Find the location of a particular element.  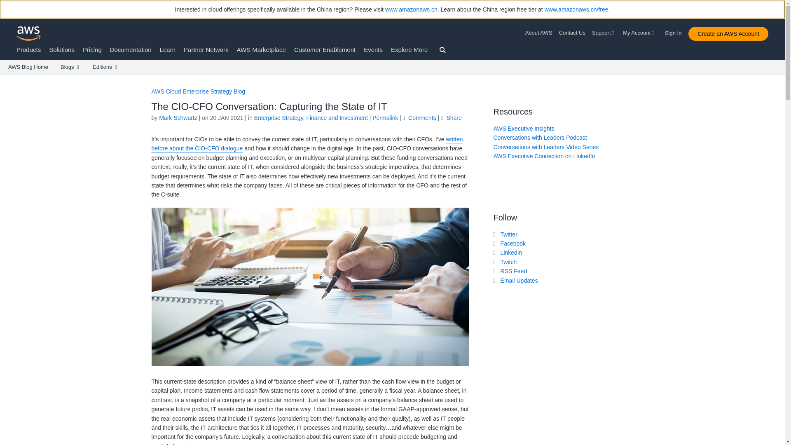

Support  is located at coordinates (604, 33).